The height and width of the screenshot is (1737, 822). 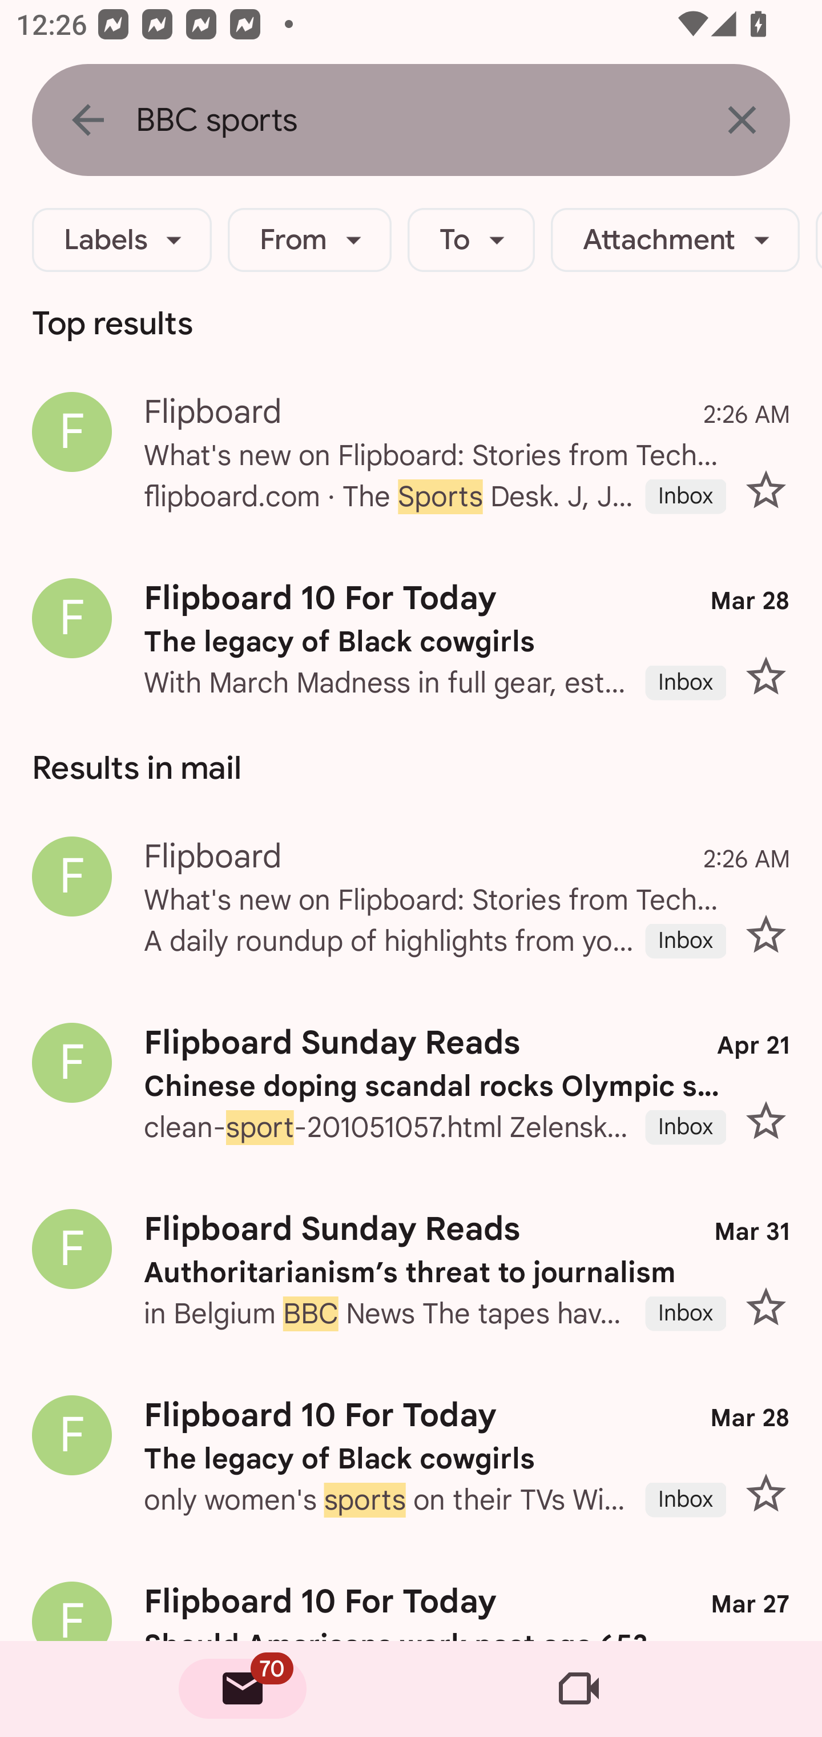 I want to click on Meet, so click(x=579, y=1689).